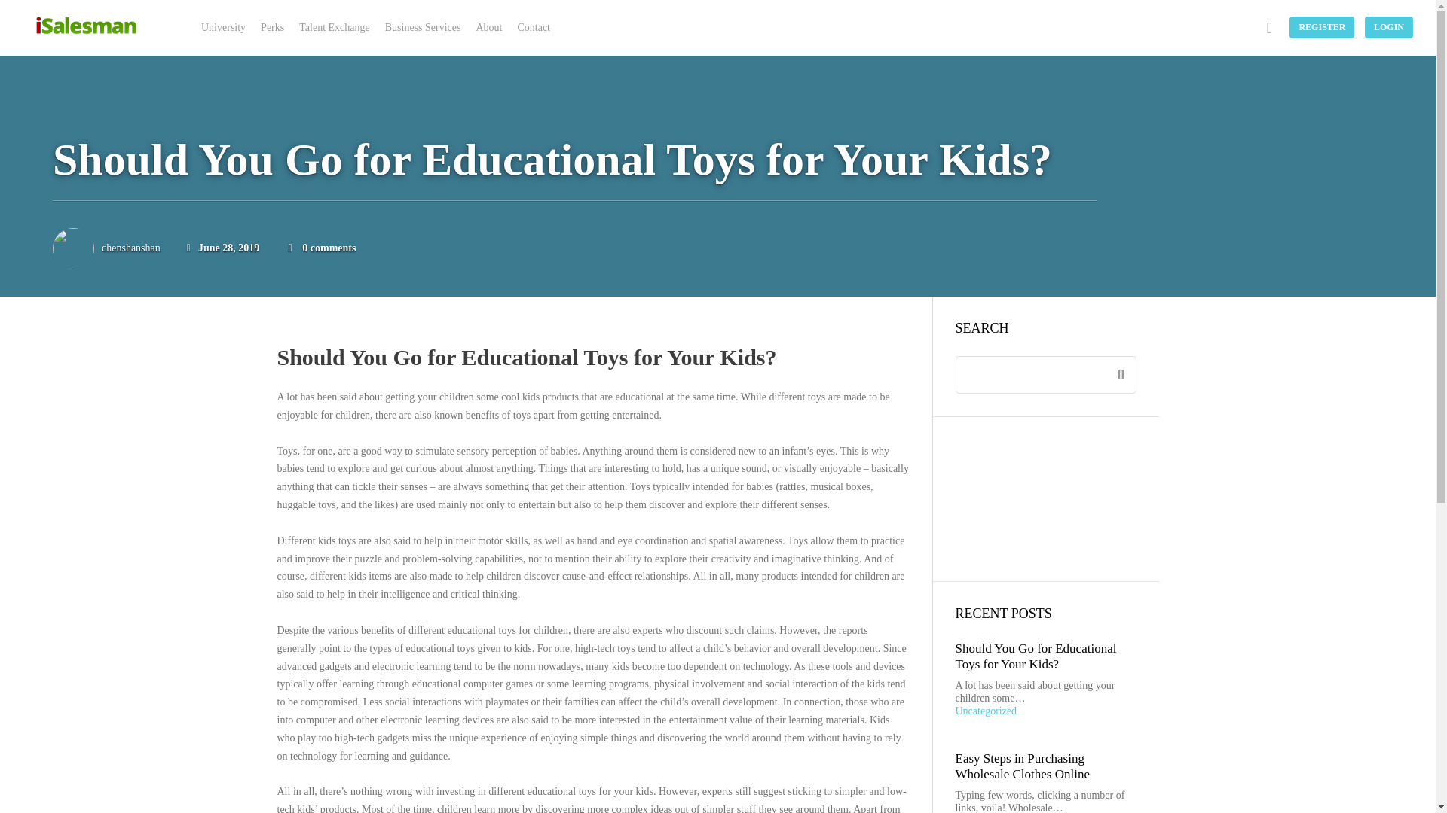  Describe the element at coordinates (223, 28) in the screenshot. I see `University` at that location.